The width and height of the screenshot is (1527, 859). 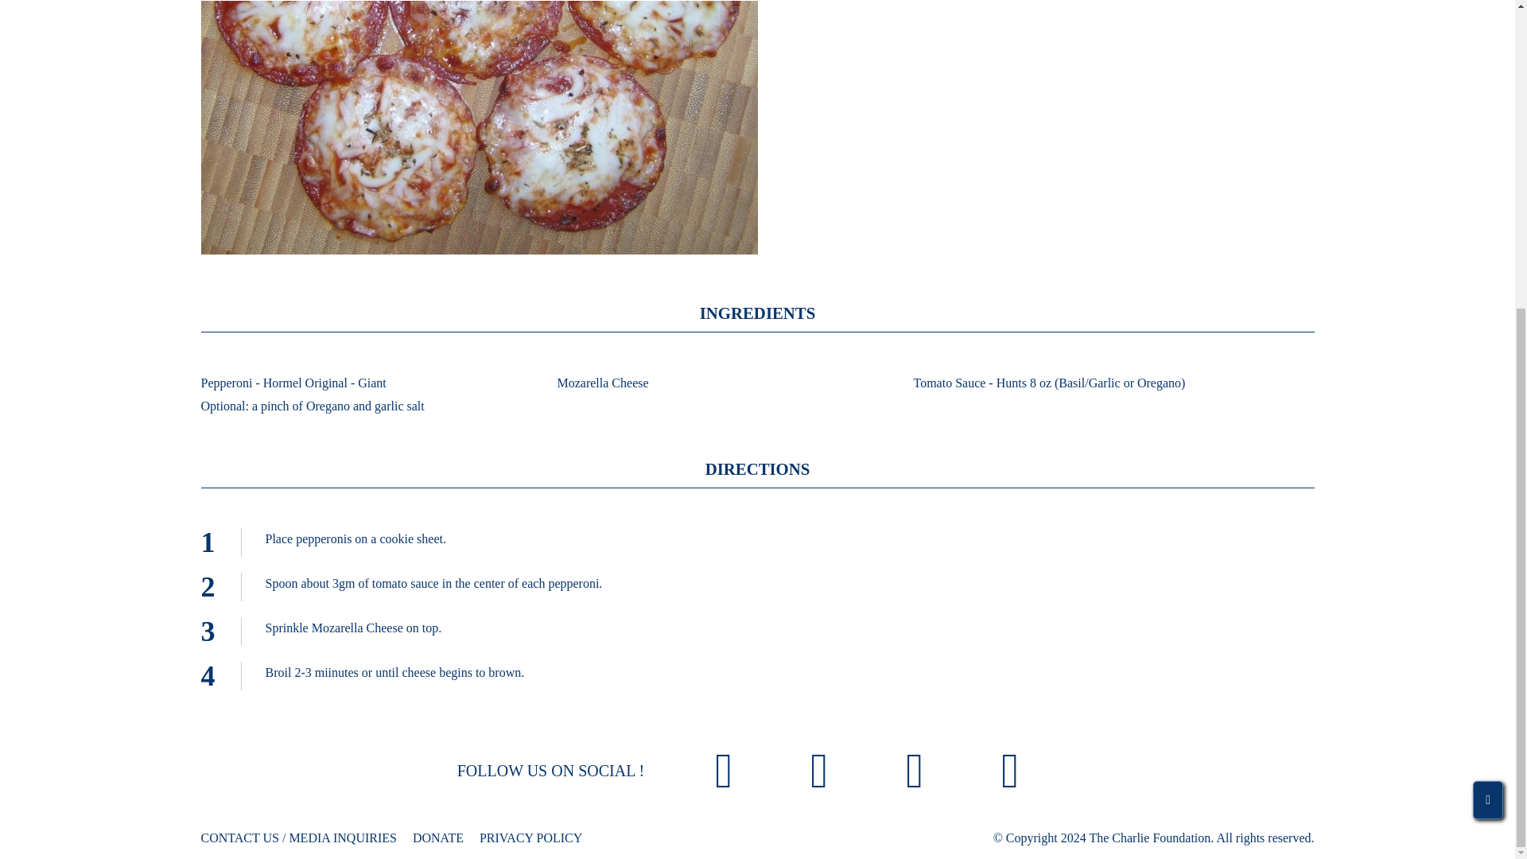 I want to click on Instagram, so click(x=819, y=773).